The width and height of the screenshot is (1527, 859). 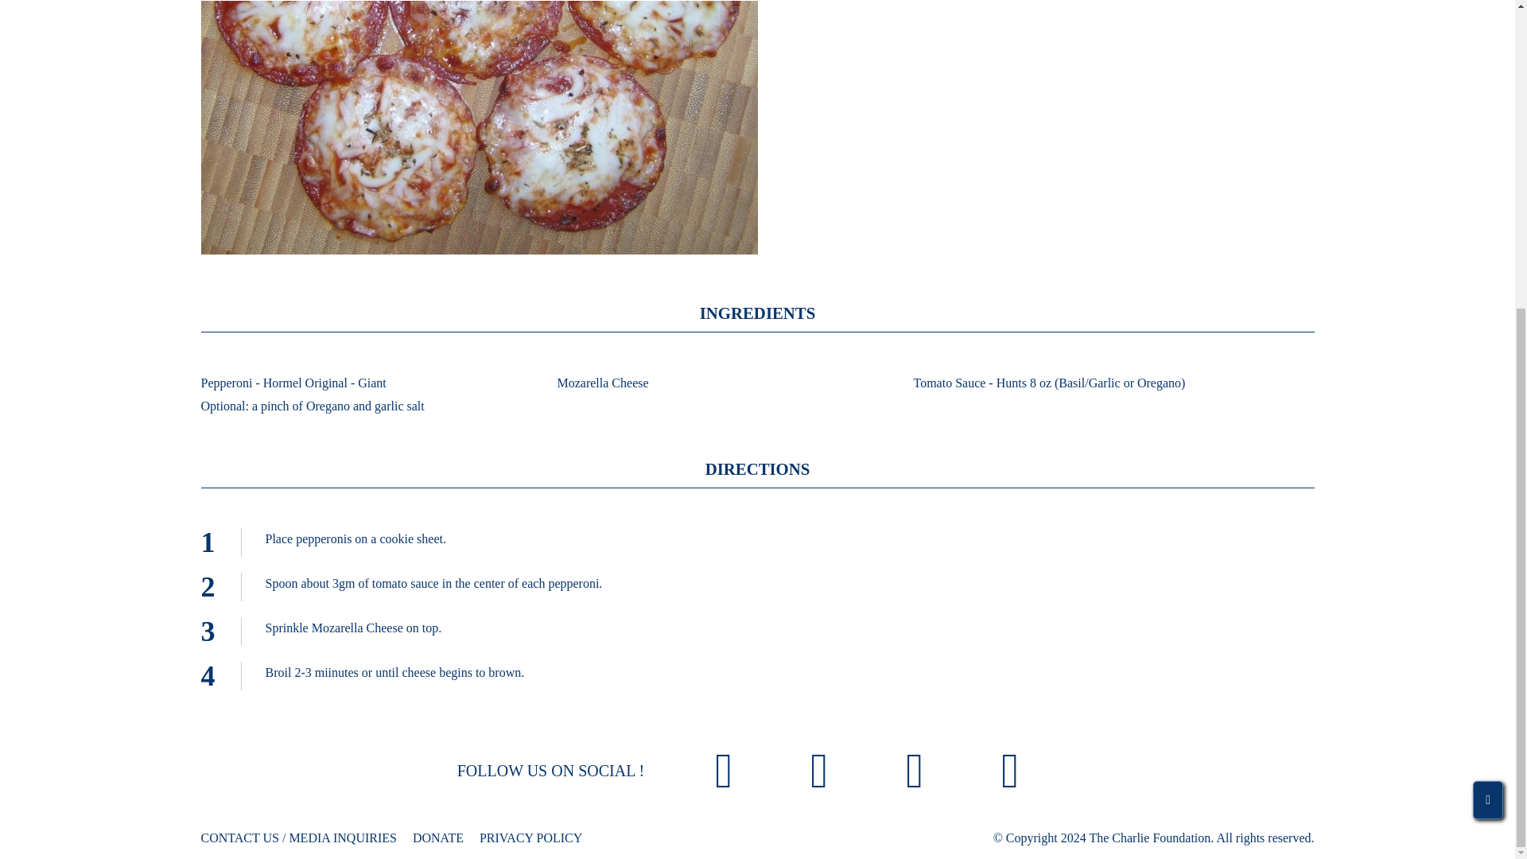 I want to click on Instagram, so click(x=819, y=773).